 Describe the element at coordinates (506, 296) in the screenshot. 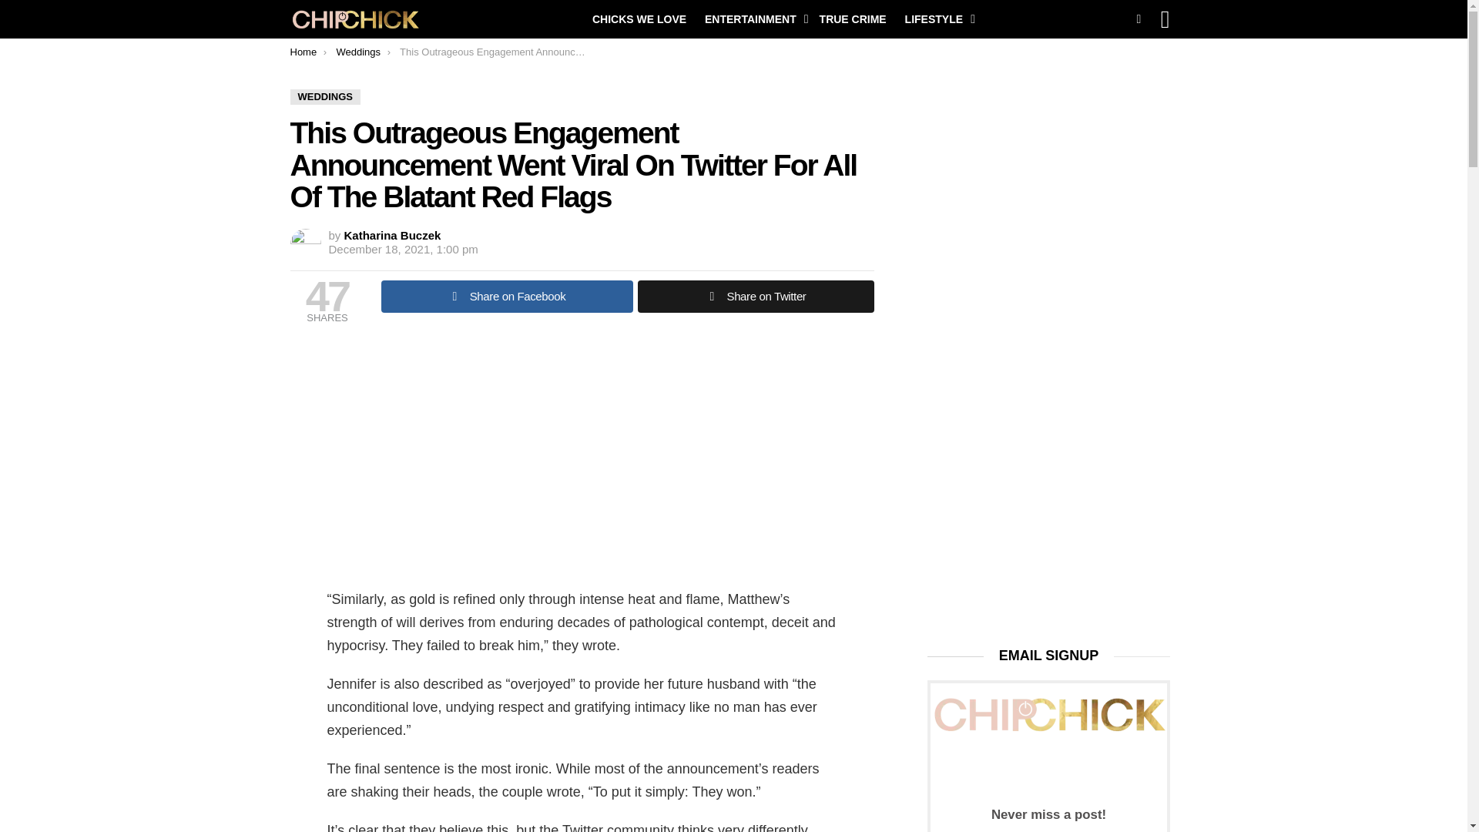

I see `Share on Facebook` at that location.